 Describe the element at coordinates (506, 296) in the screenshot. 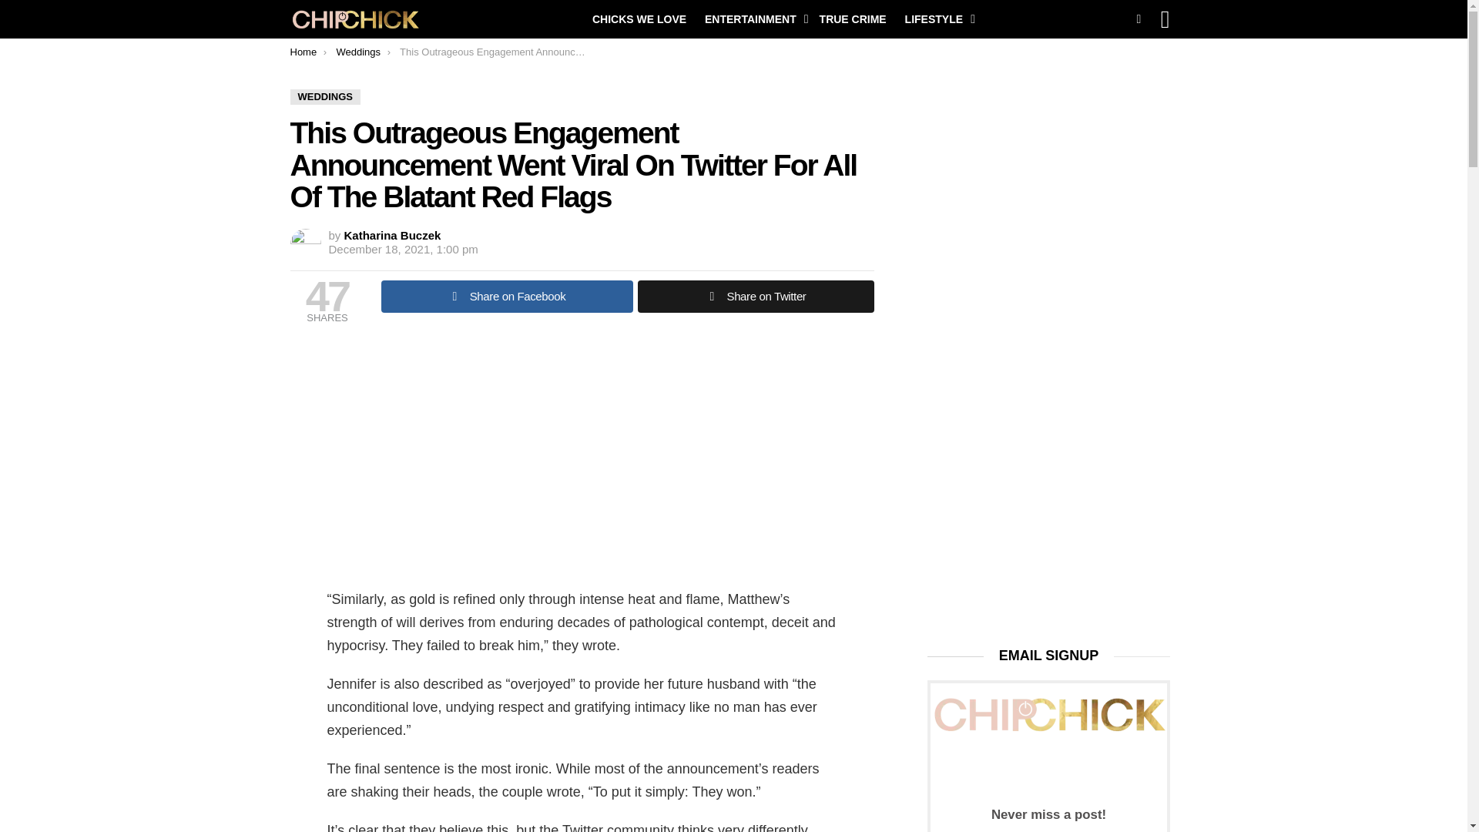

I see `Share on Facebook` at that location.